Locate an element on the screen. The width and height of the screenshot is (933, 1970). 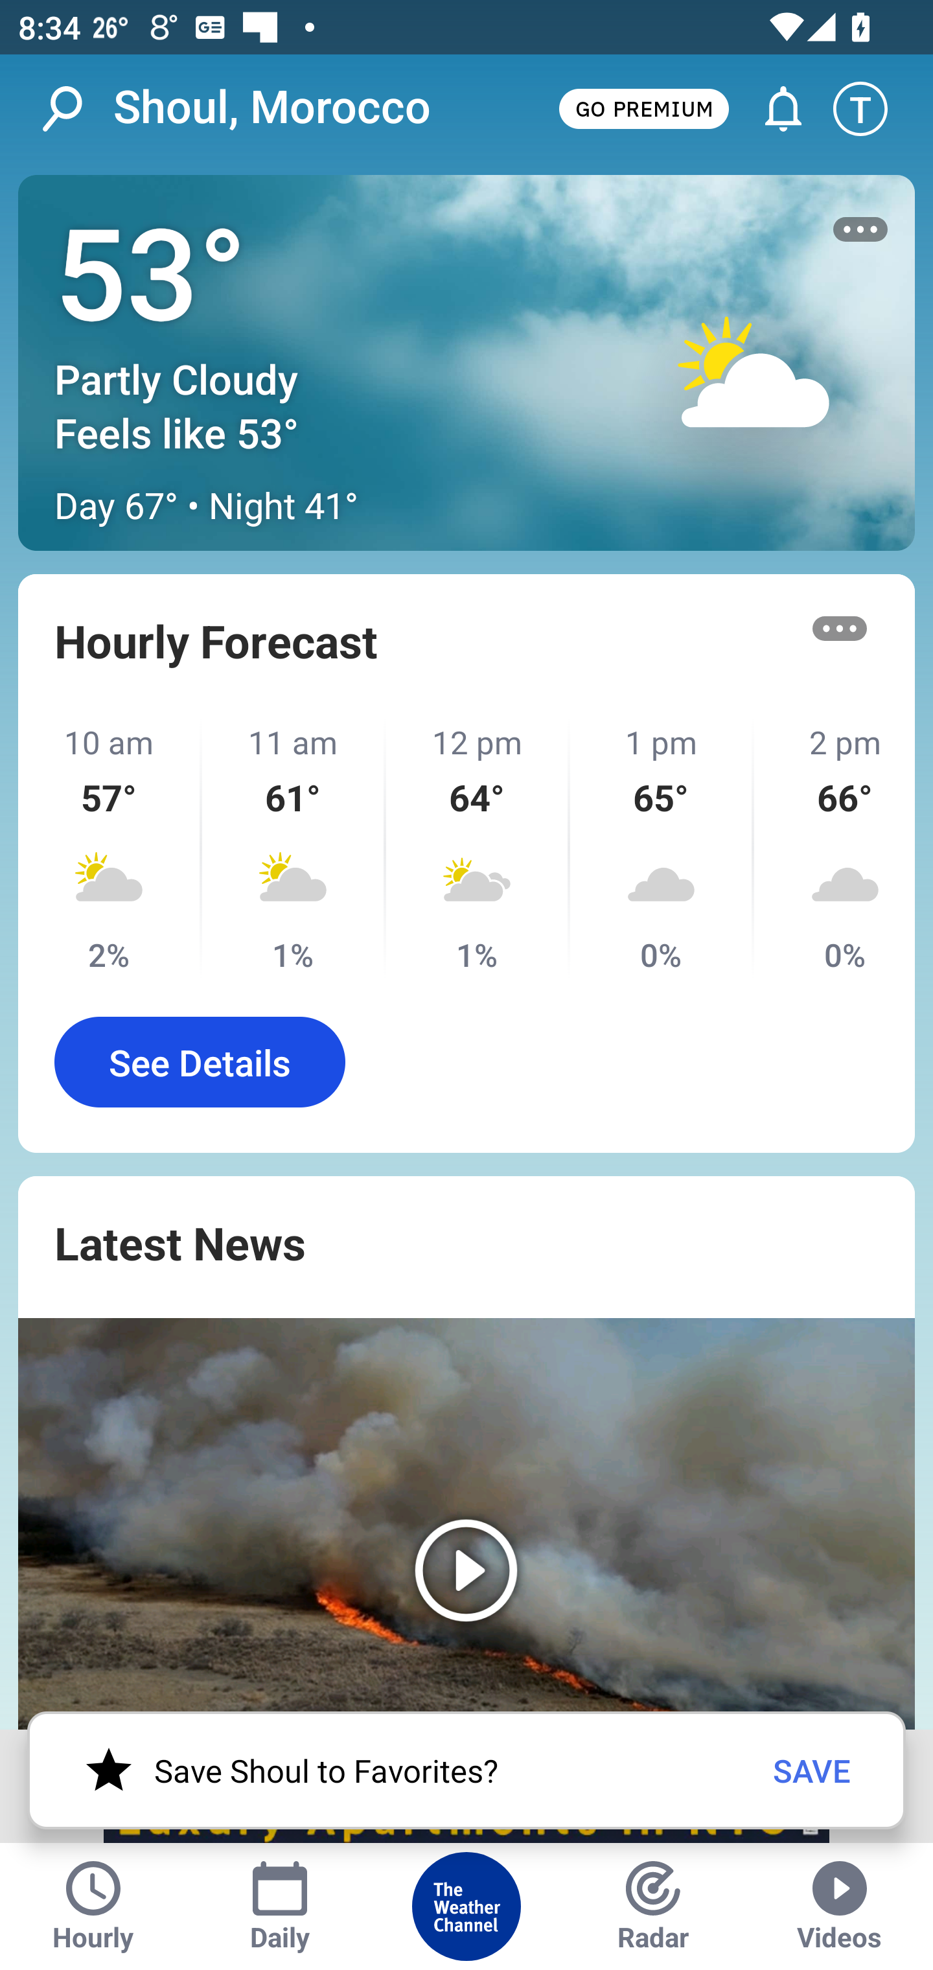
2 pm 66° 0% is located at coordinates (835, 848).